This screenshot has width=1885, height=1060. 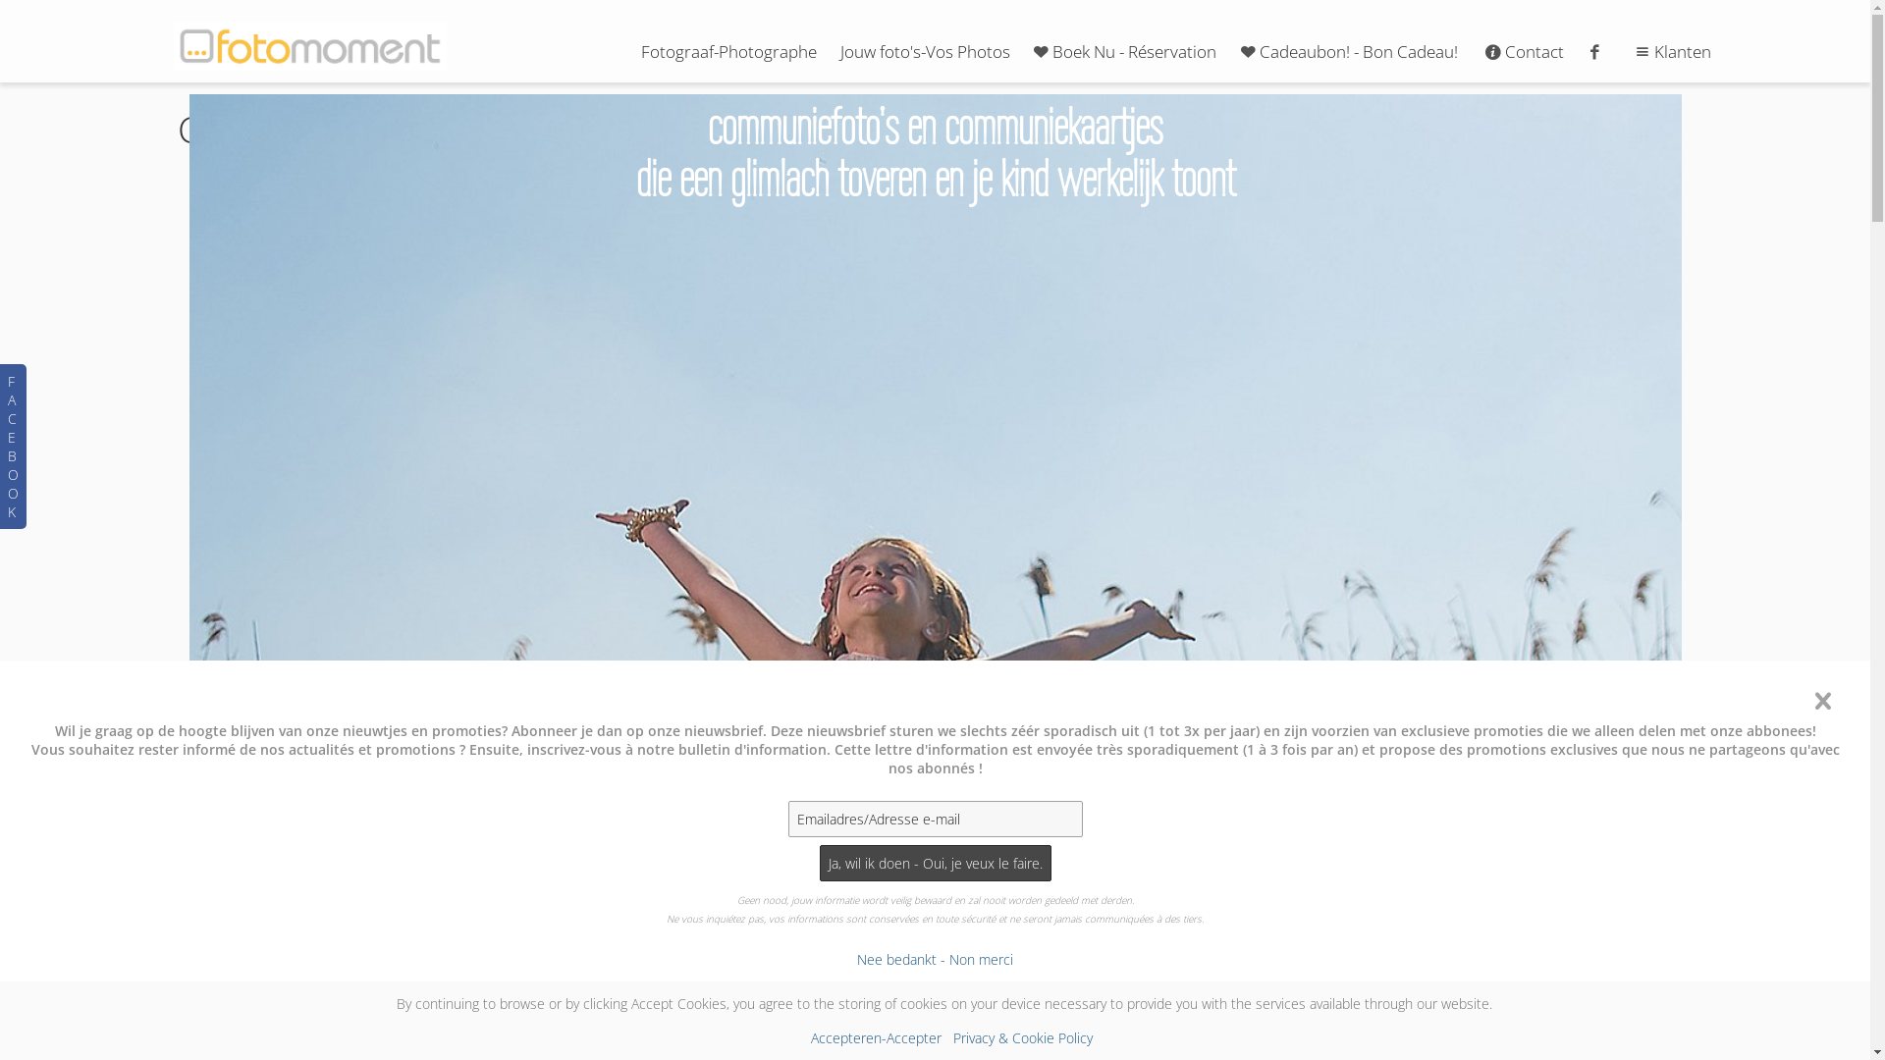 What do you see at coordinates (728, 51) in the screenshot?
I see `Fotograaf-Photographe` at bounding box center [728, 51].